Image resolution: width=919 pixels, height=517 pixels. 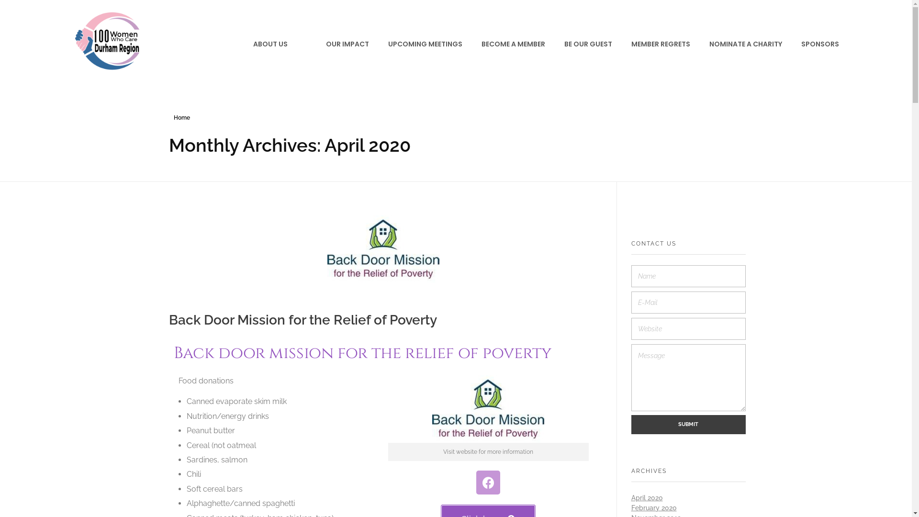 I want to click on UPCOMING MEETINGS, so click(x=415, y=44).